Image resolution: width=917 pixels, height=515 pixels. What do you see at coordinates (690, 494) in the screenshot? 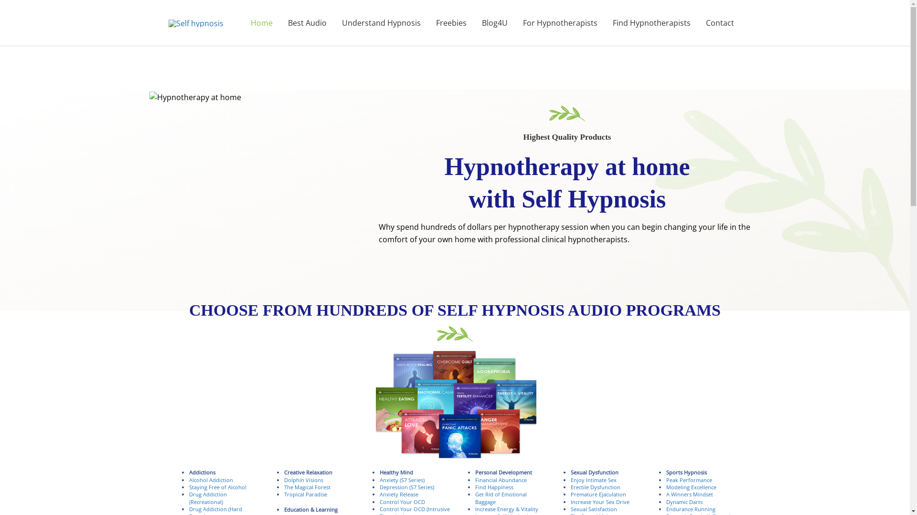
I see `A Winners Mindset` at bounding box center [690, 494].